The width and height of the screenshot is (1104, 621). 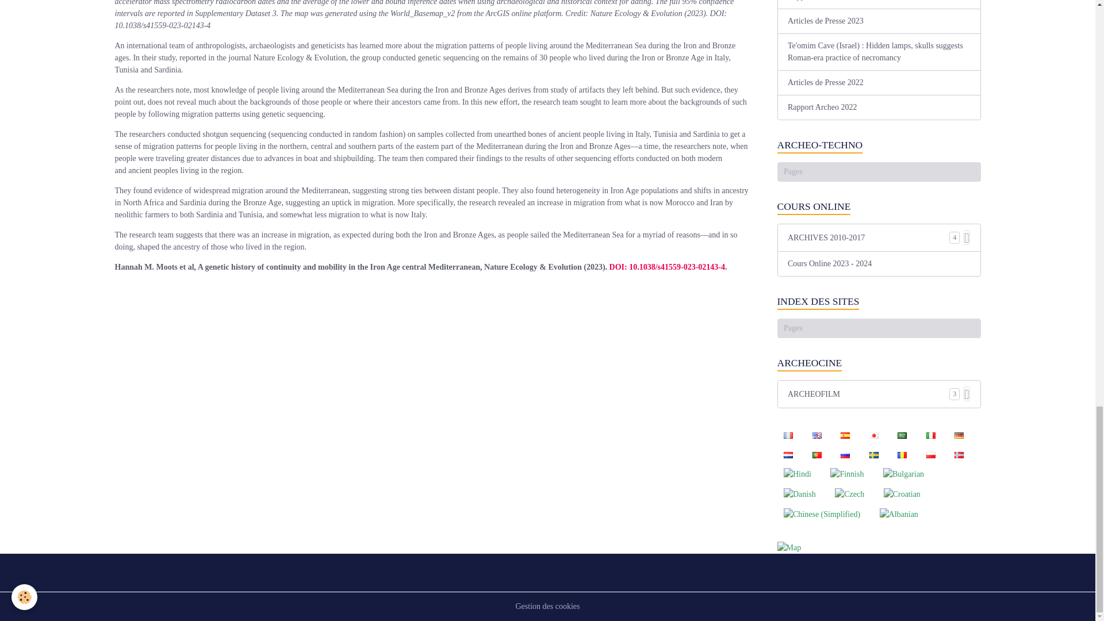 I want to click on Japanese, so click(x=873, y=435).